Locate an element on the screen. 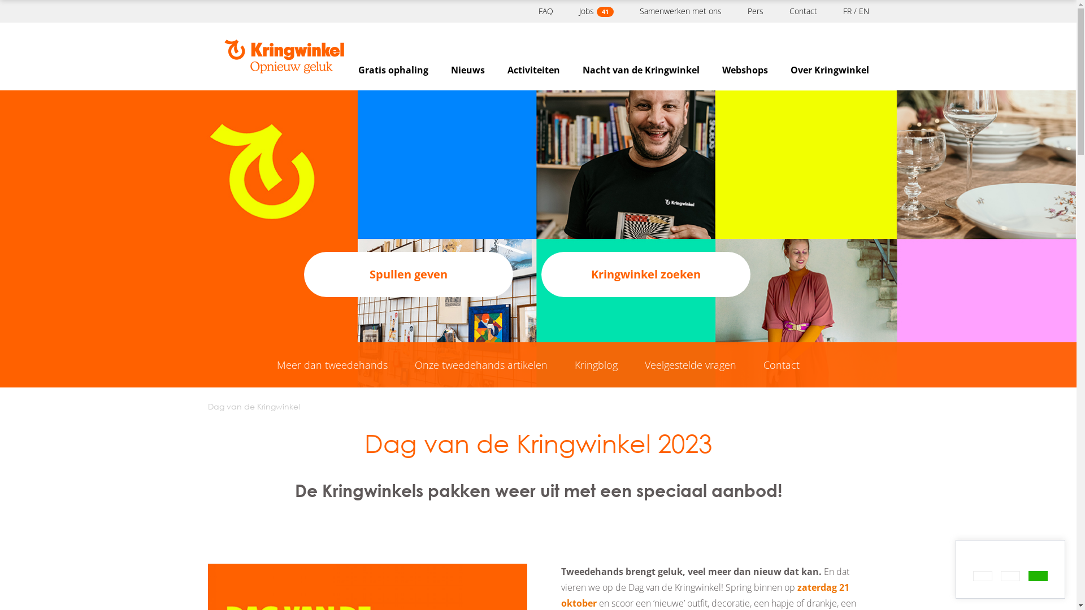  Kringblog is located at coordinates (596, 365).